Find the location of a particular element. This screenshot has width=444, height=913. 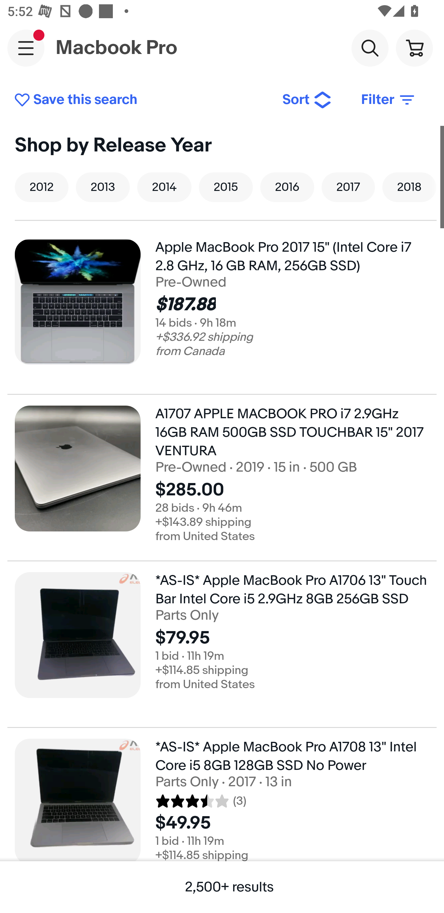

2012 2012, Release Year is located at coordinates (41, 187).